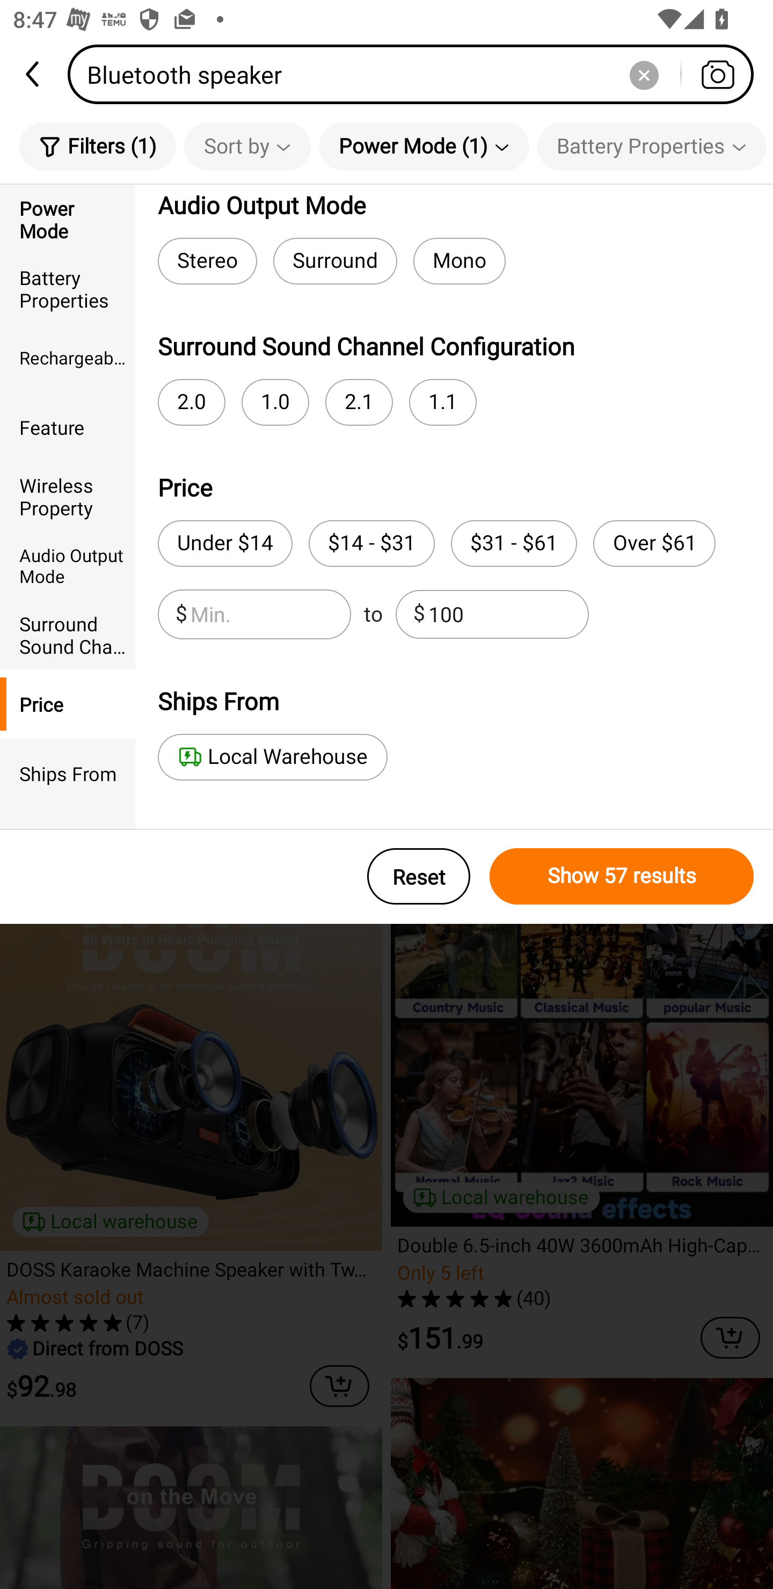 This screenshot has width=773, height=1589. What do you see at coordinates (417, 74) in the screenshot?
I see `Bluetooth speaker` at bounding box center [417, 74].